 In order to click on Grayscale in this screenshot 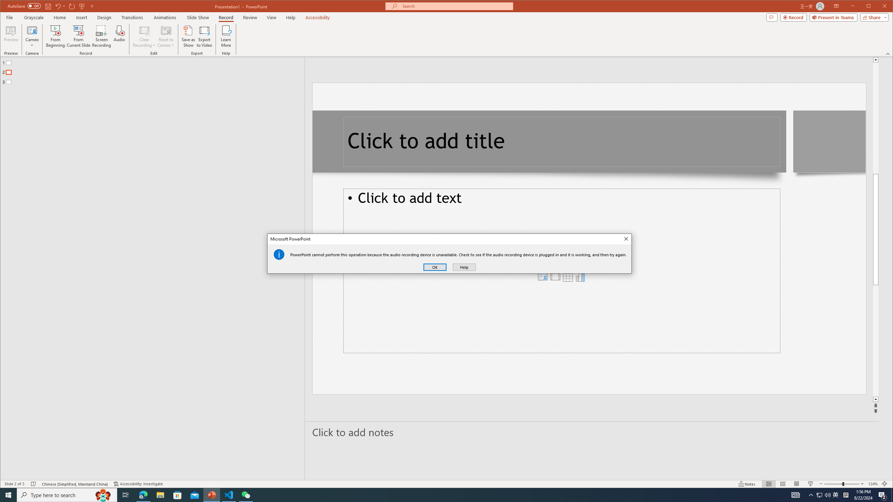, I will do `click(34, 17)`.